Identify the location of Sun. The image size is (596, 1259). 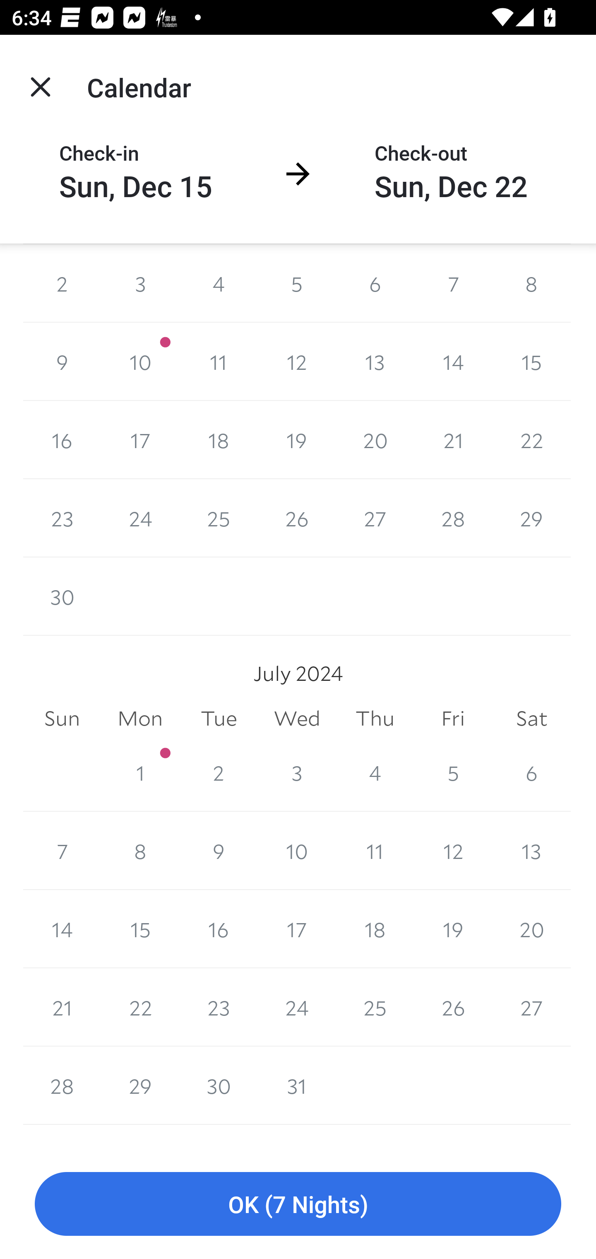
(62, 719).